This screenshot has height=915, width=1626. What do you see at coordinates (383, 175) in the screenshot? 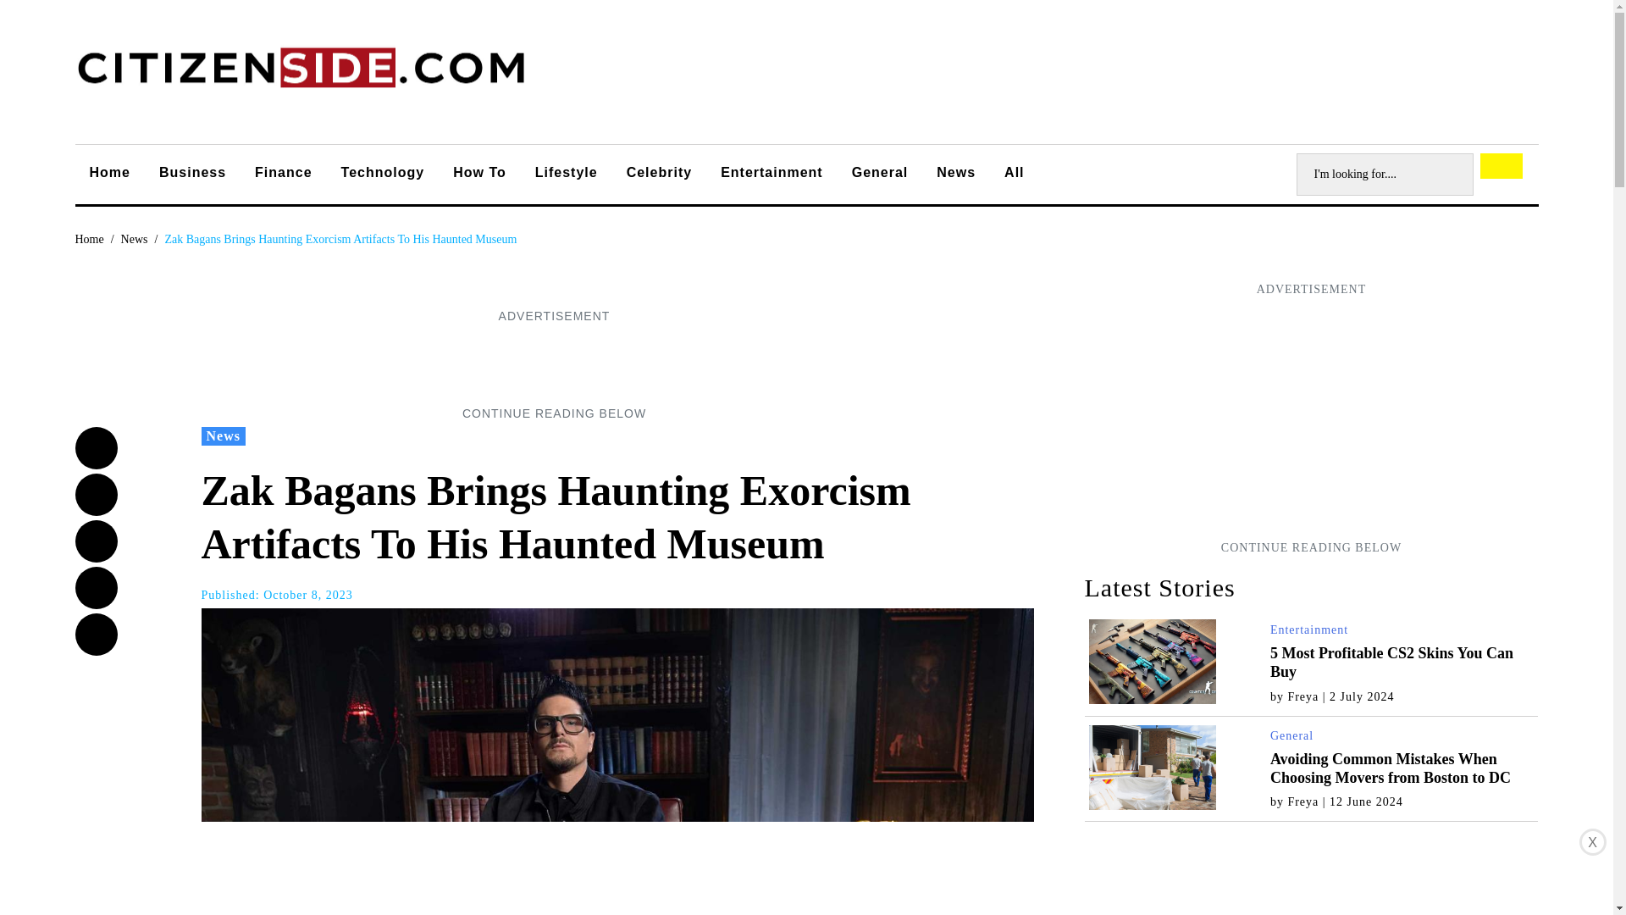
I see `Technology` at bounding box center [383, 175].